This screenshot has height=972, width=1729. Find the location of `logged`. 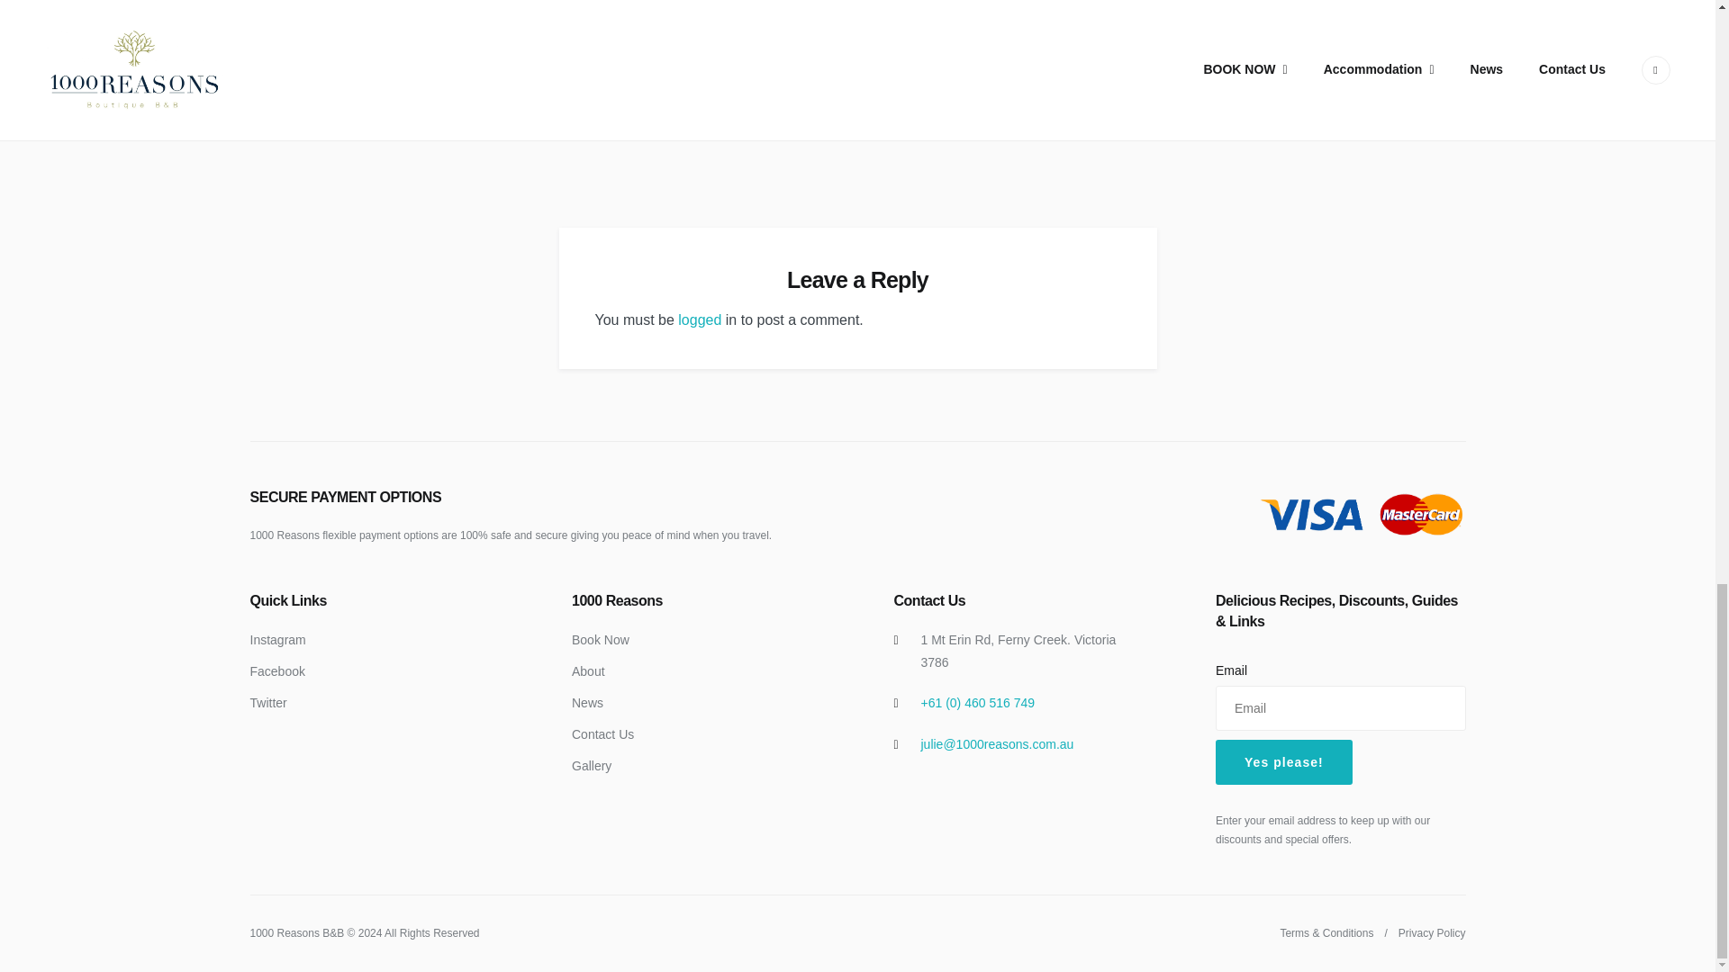

logged is located at coordinates (699, 319).